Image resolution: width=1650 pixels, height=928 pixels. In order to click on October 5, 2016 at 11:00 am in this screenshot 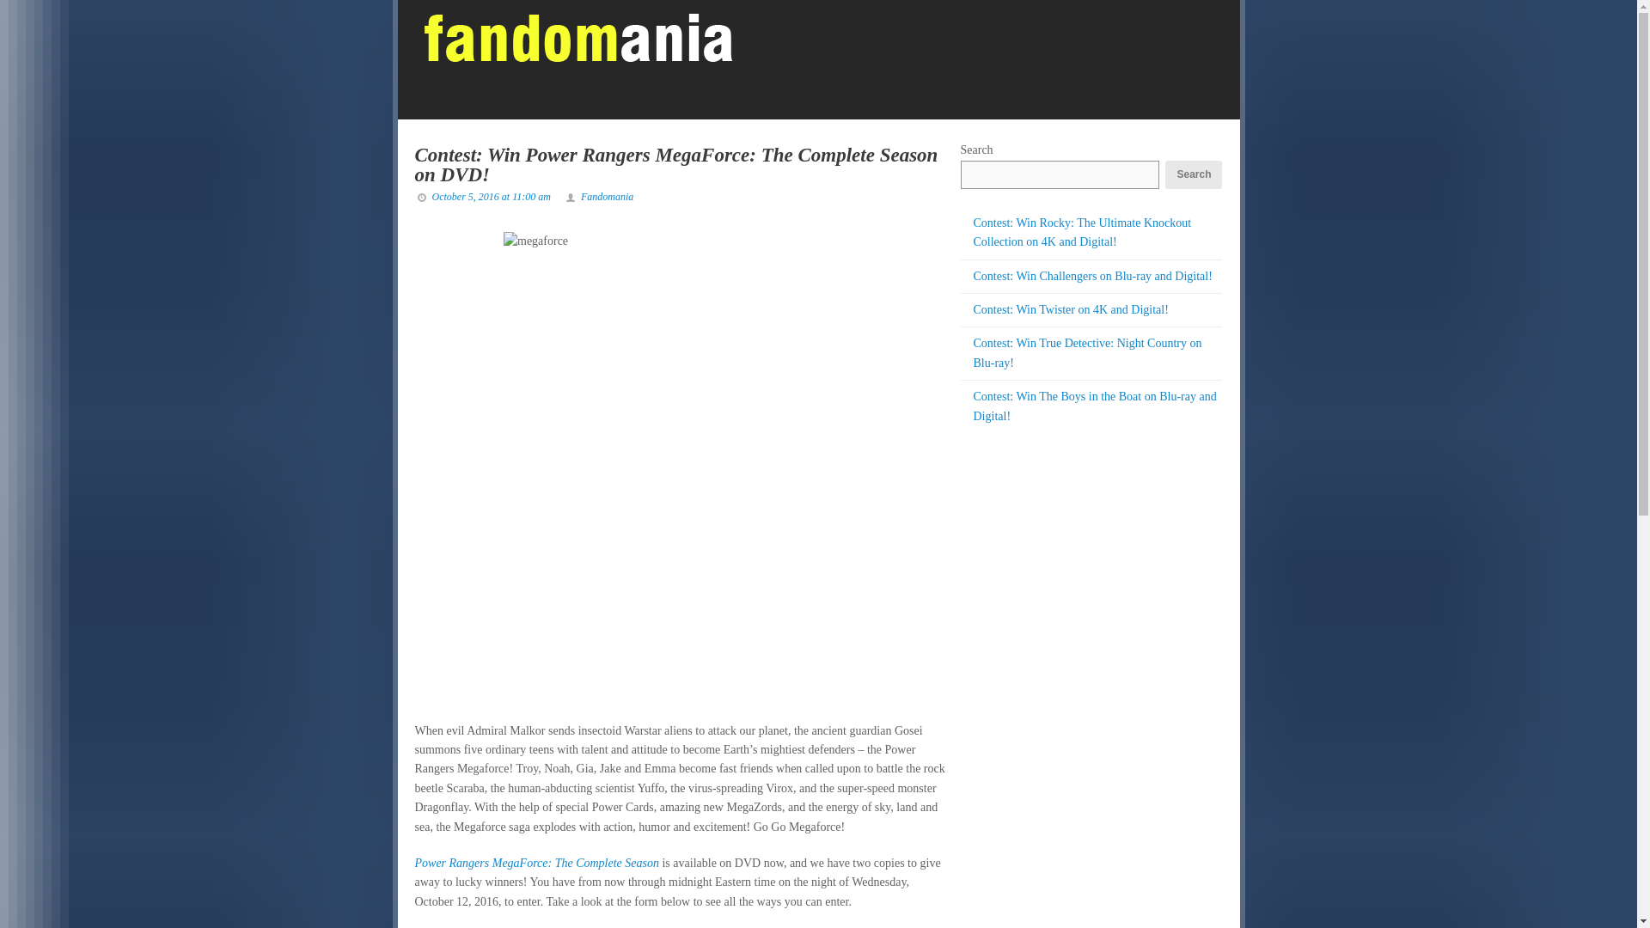, I will do `click(490, 197)`.